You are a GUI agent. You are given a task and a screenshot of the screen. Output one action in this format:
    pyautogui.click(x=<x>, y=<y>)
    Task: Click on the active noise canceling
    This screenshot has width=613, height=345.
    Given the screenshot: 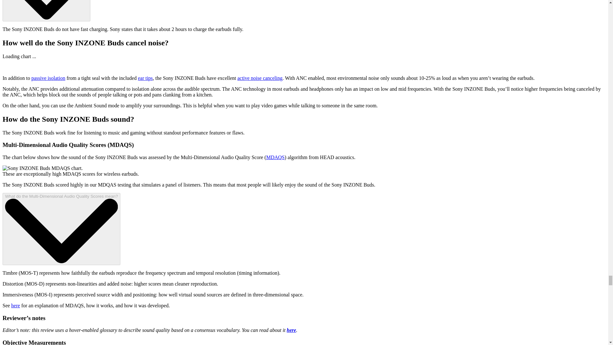 What is the action you would take?
    pyautogui.click(x=260, y=78)
    